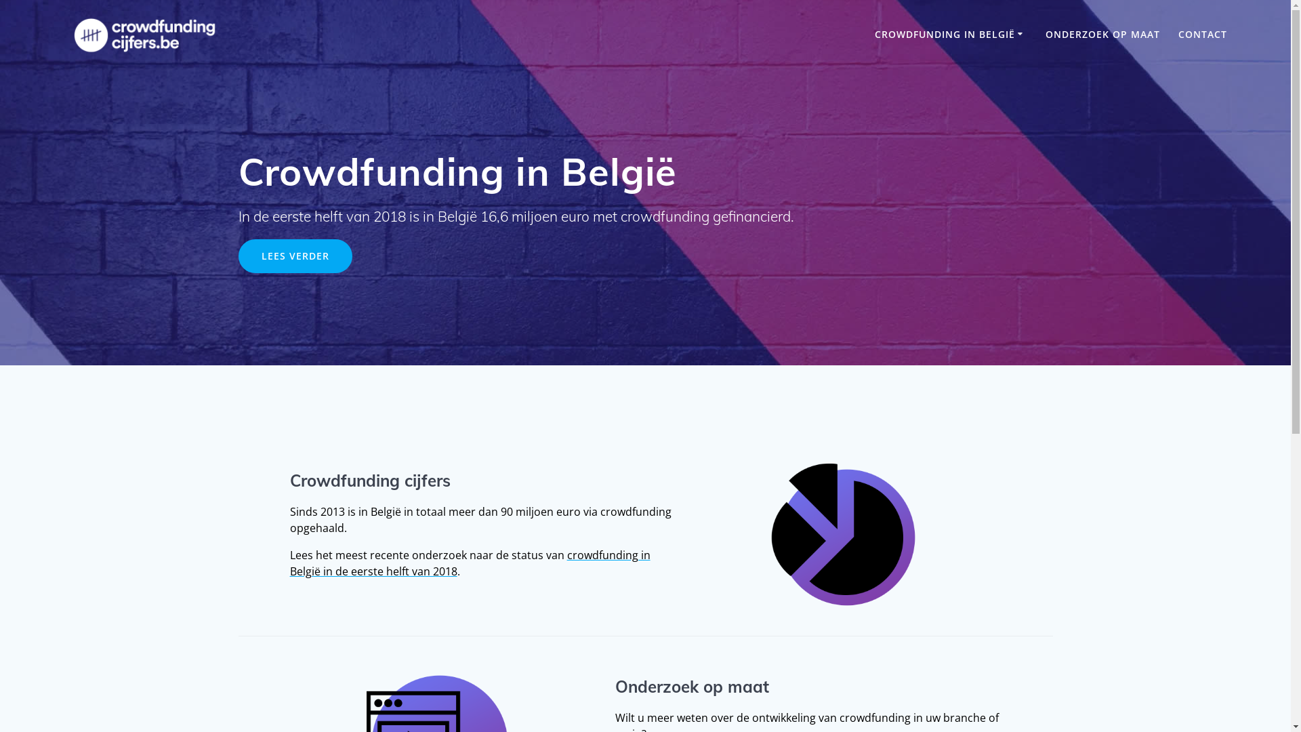  I want to click on LEES VERDER, so click(295, 256).